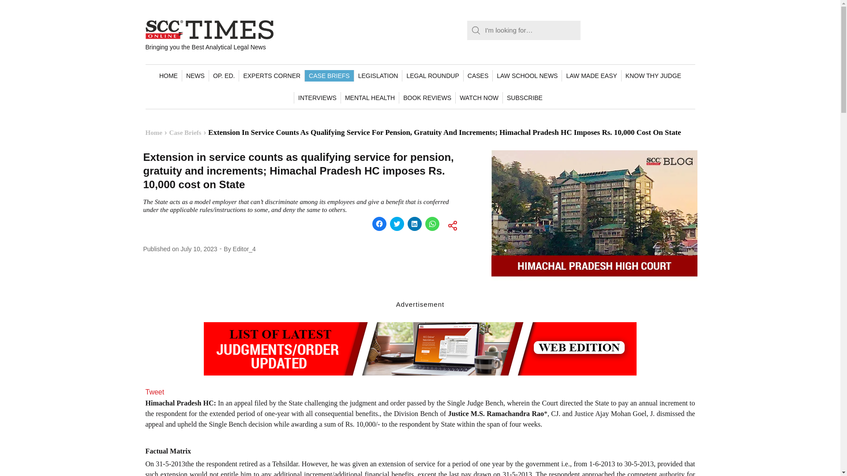  I want to click on NEWS, so click(195, 75).